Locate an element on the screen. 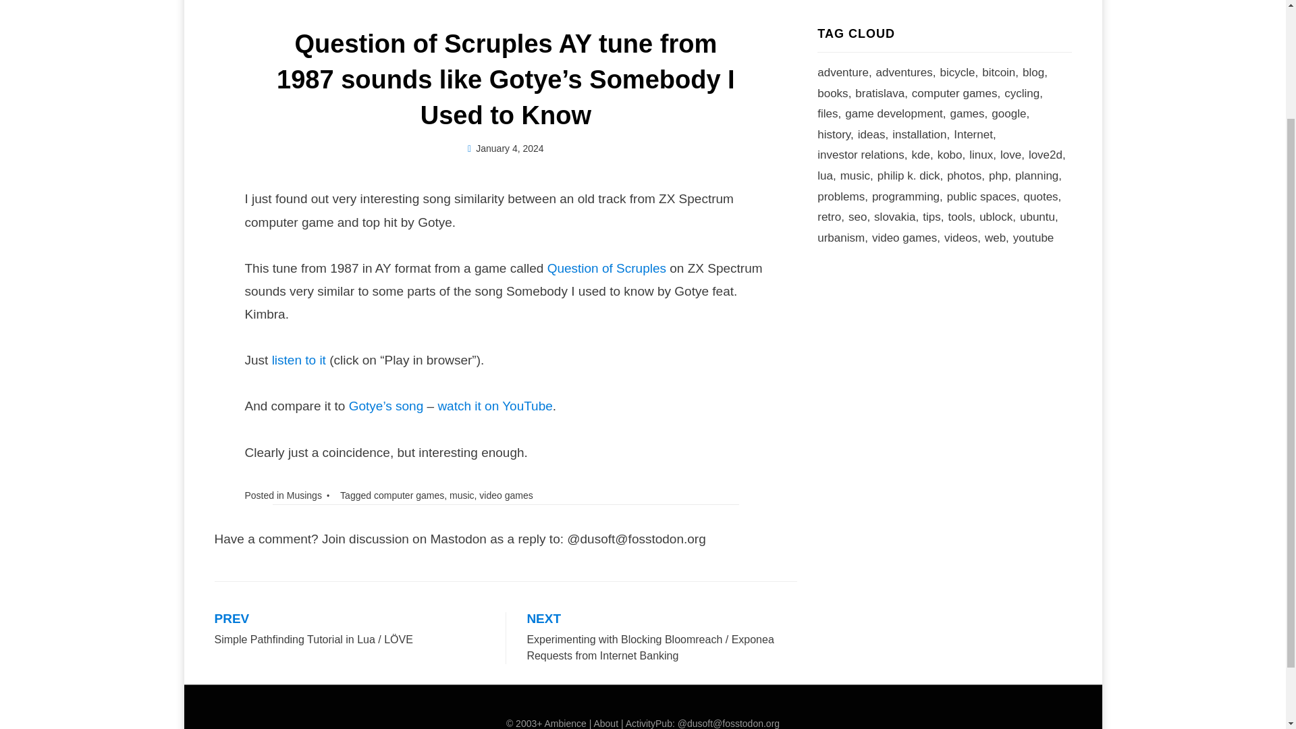 The height and width of the screenshot is (729, 1296). cycling is located at coordinates (1026, 94).